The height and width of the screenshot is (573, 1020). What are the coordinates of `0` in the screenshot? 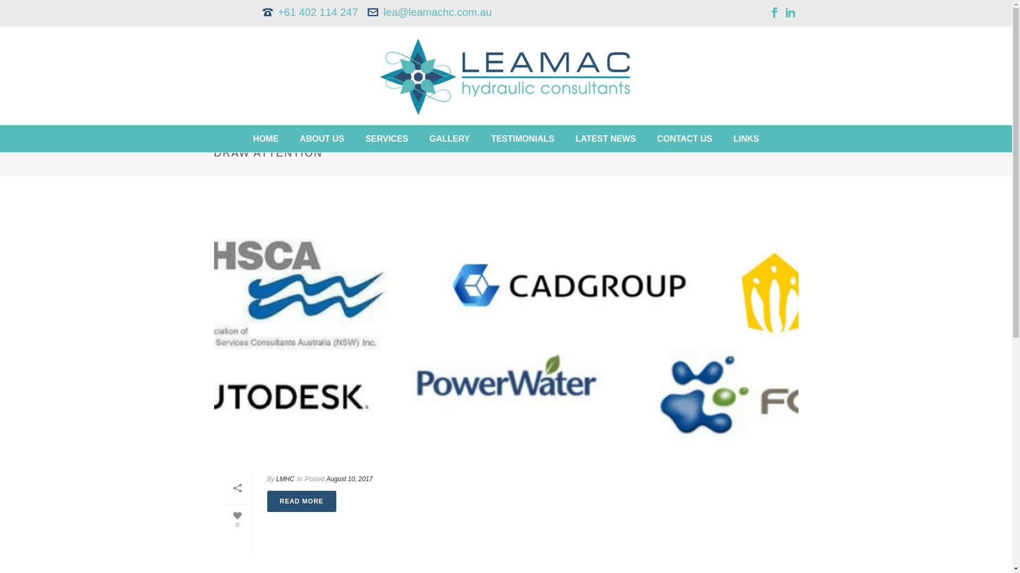 It's located at (237, 520).